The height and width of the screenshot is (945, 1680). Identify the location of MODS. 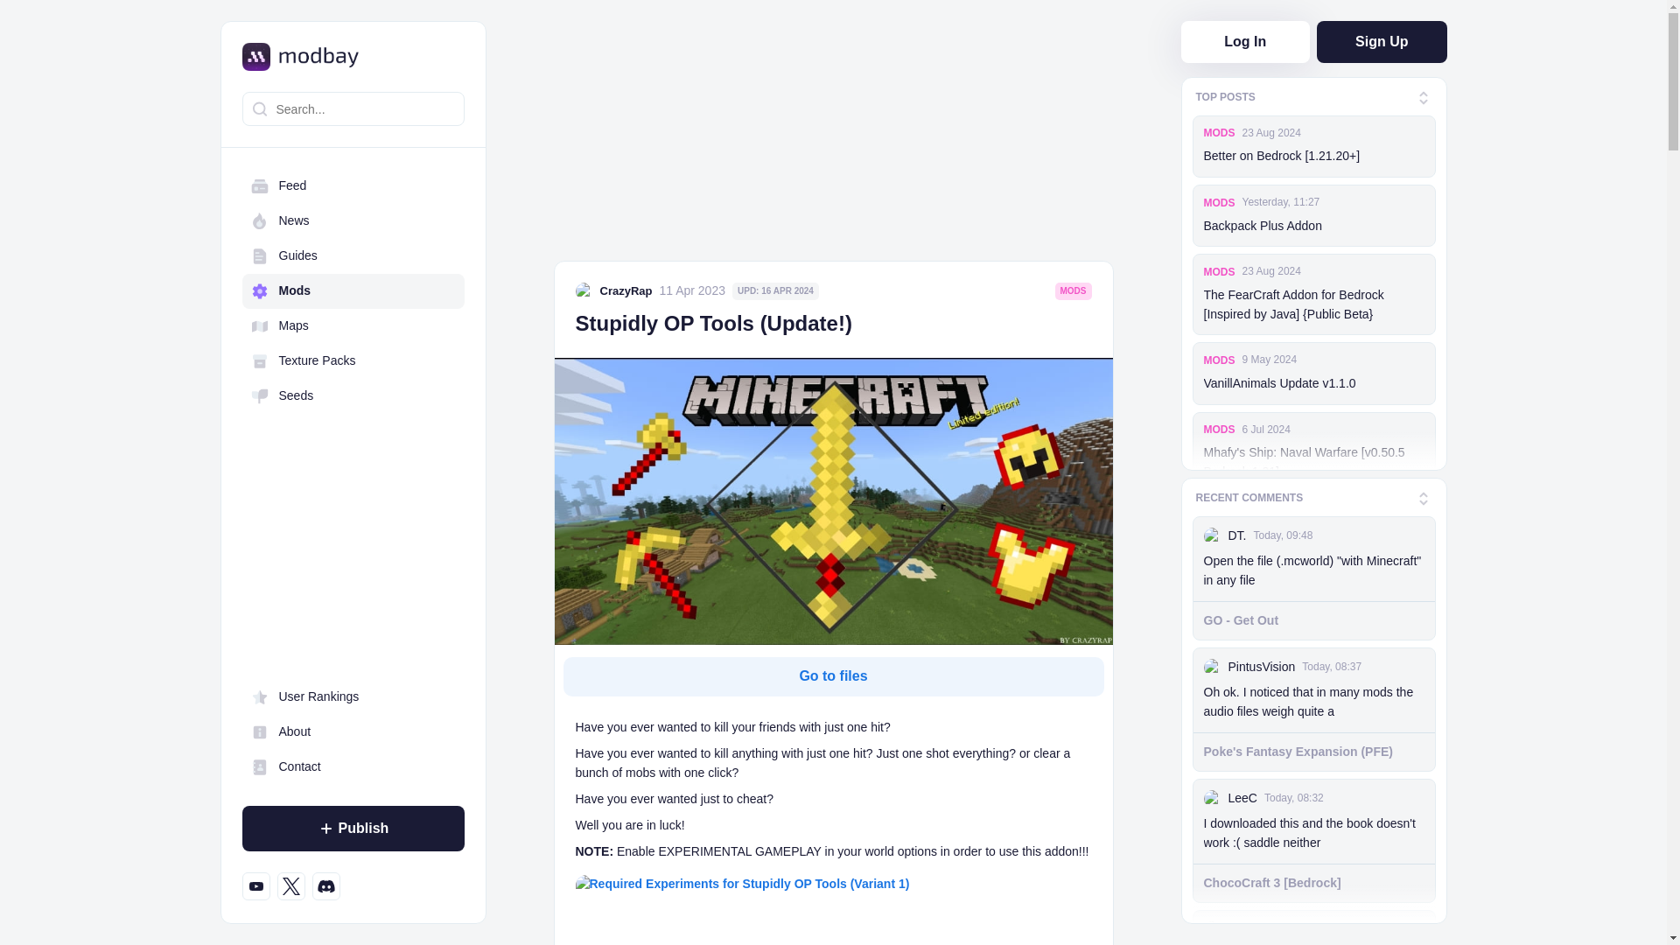
(1220, 202).